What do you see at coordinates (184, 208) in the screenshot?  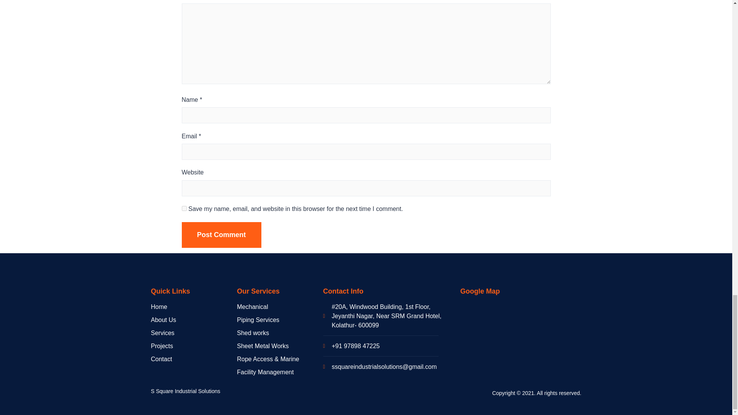 I see `yes` at bounding box center [184, 208].